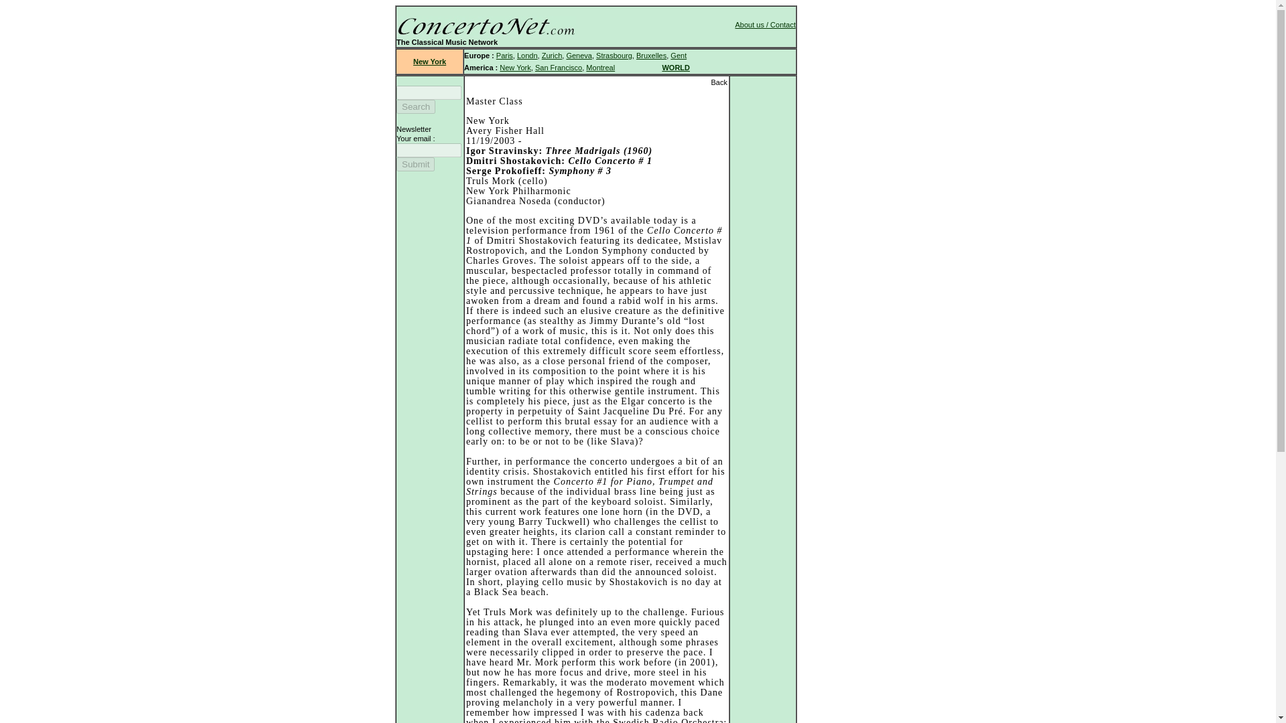 The width and height of the screenshot is (1286, 723). I want to click on Paris, so click(505, 55).